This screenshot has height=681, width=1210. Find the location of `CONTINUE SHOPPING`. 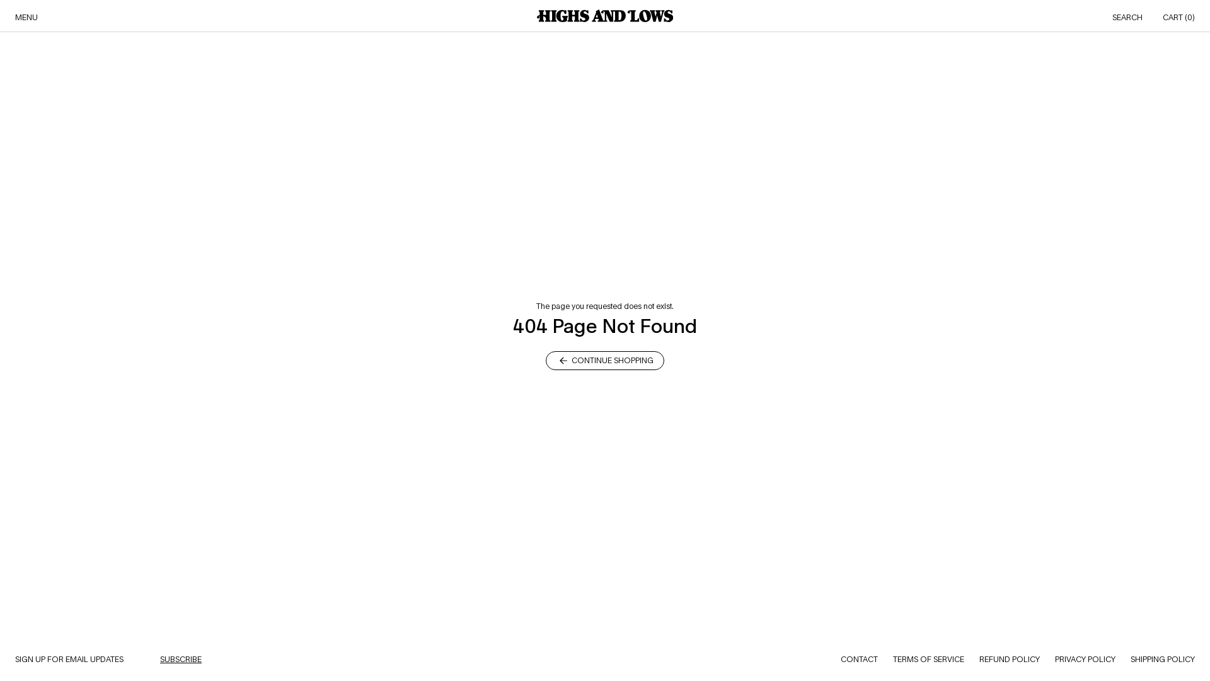

CONTINUE SHOPPING is located at coordinates (605, 360).